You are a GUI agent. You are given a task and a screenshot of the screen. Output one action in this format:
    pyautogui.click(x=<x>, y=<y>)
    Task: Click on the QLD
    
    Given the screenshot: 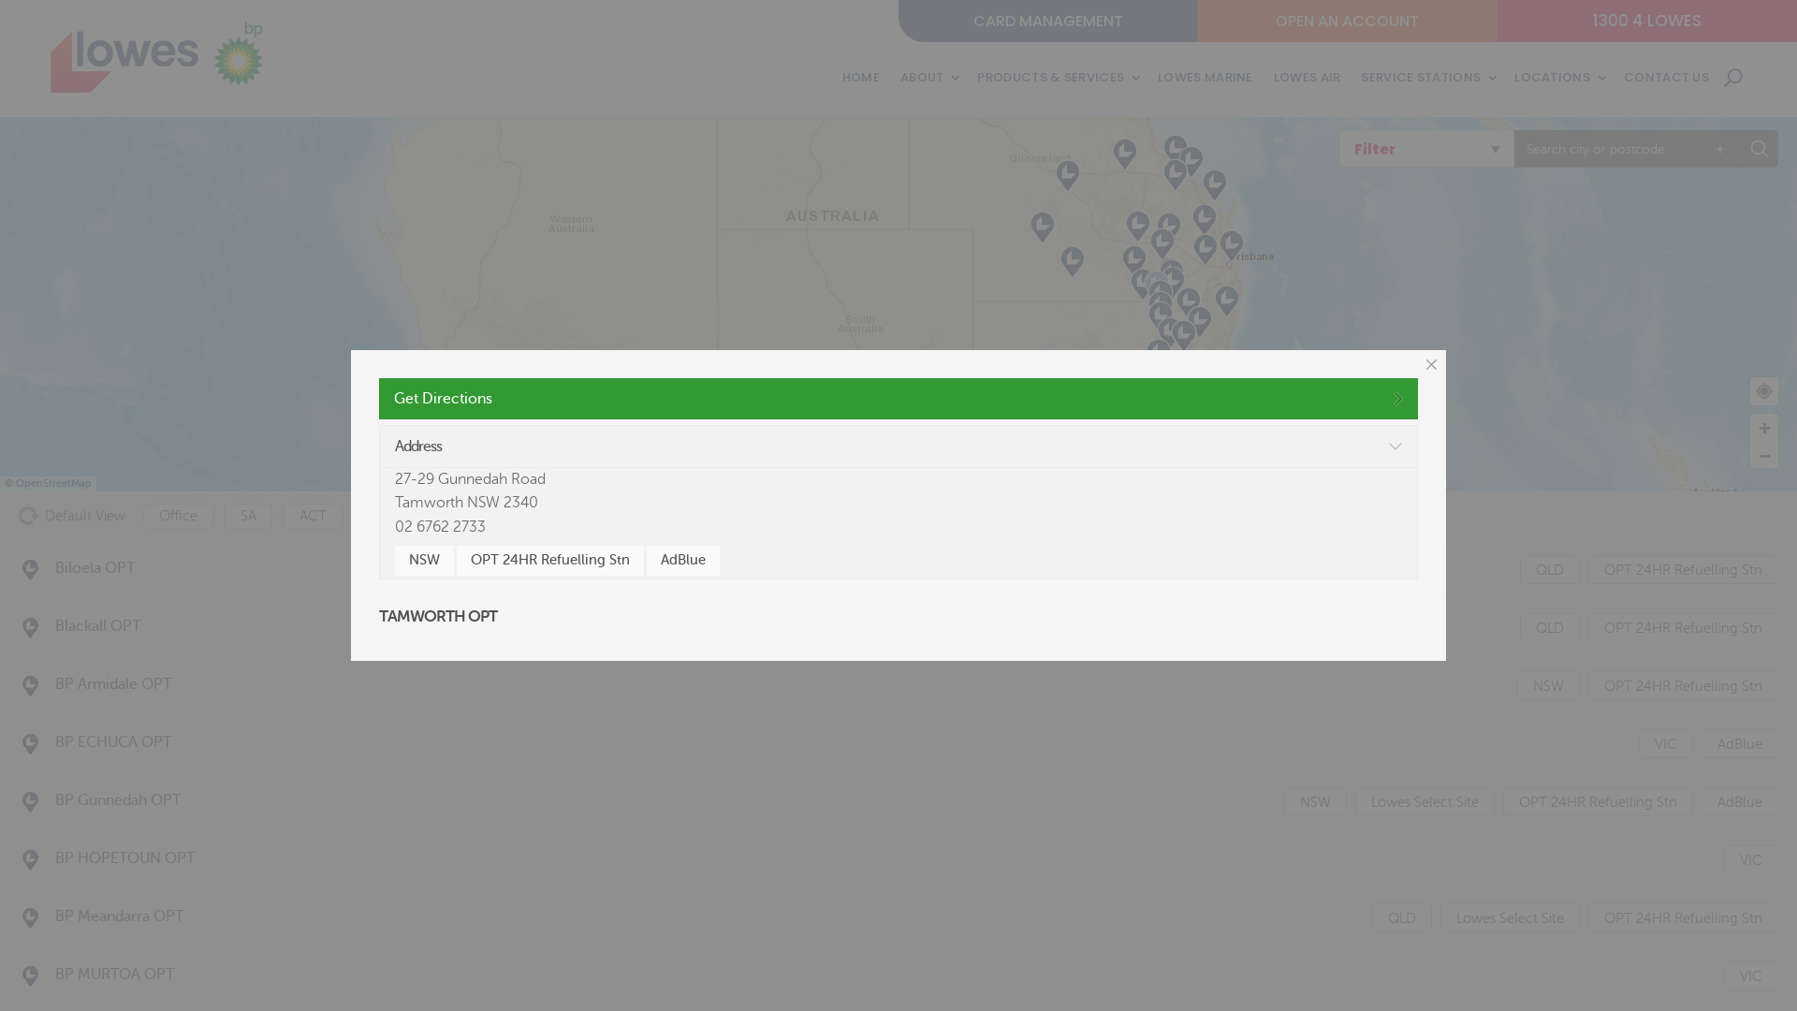 What is the action you would take?
    pyautogui.click(x=1402, y=917)
    